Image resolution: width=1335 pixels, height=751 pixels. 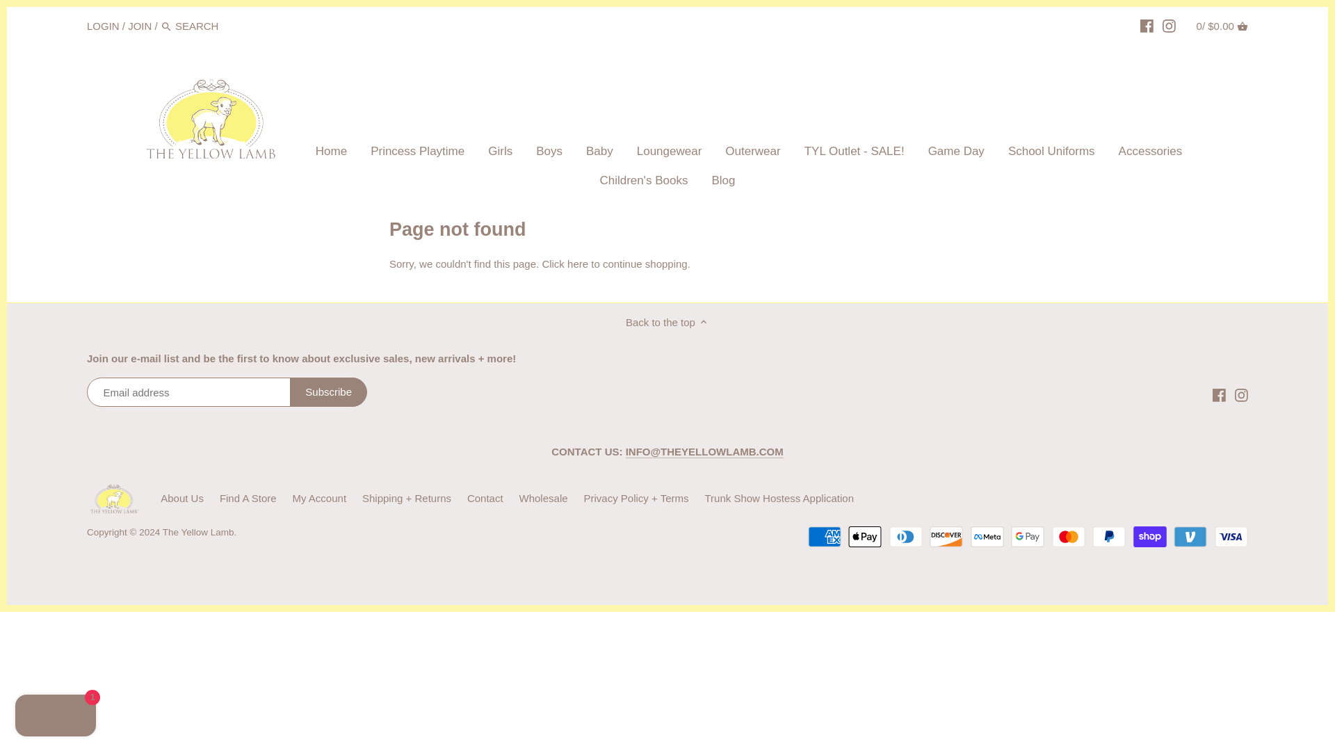 I want to click on Children's Books, so click(x=643, y=182).